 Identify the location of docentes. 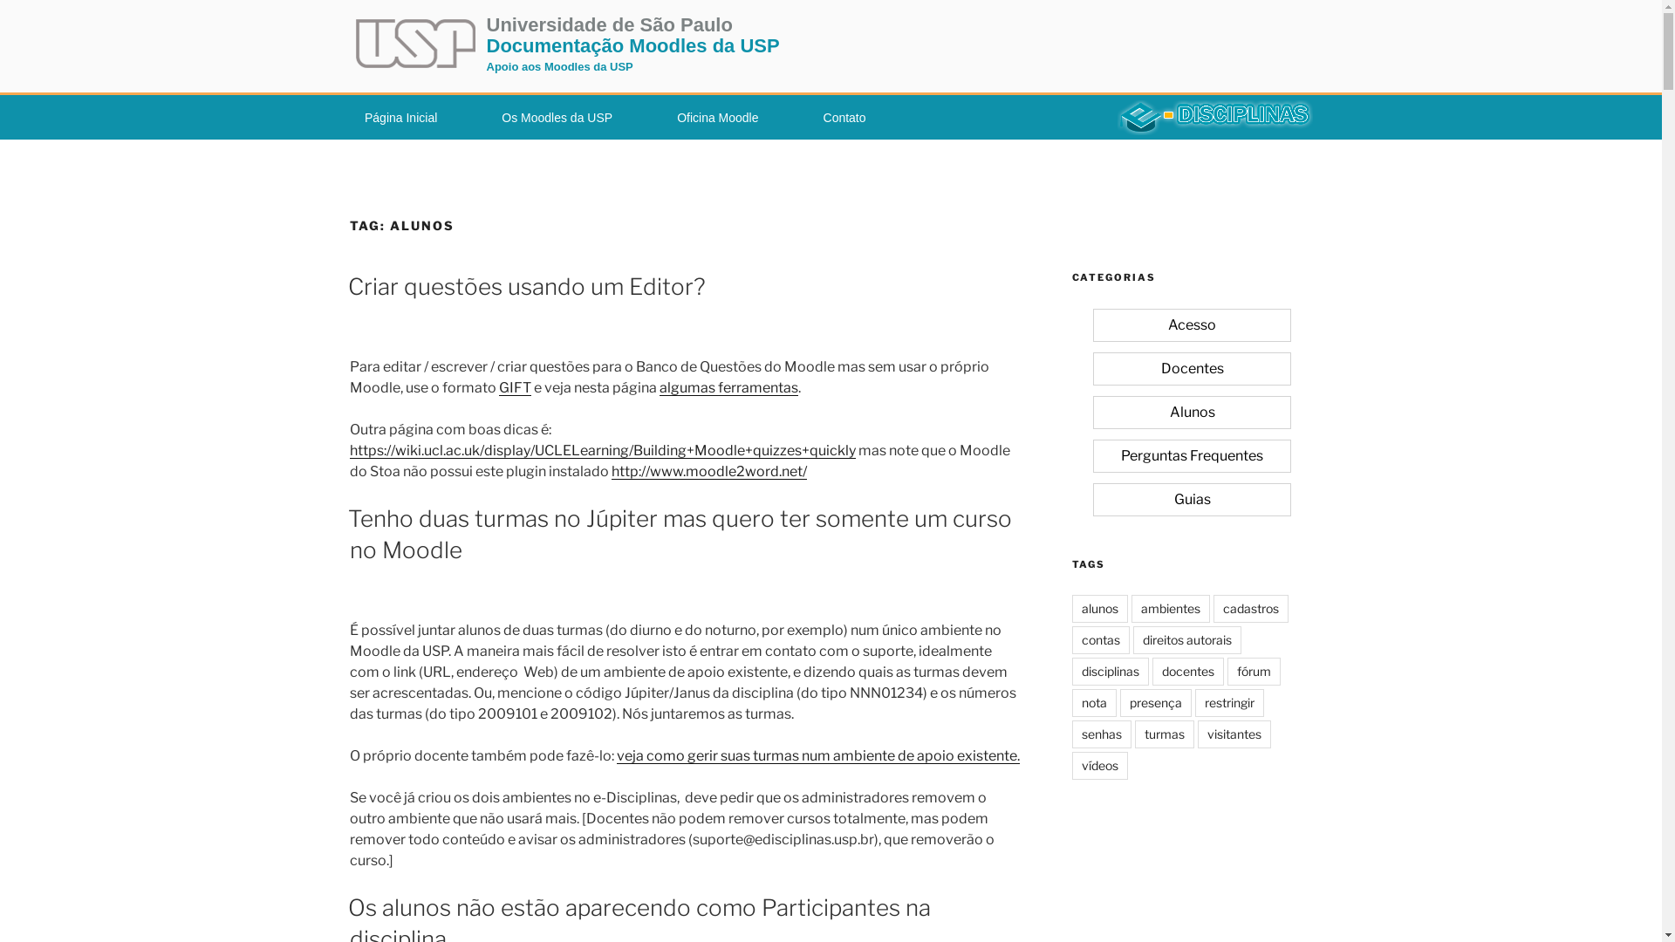
(1187, 672).